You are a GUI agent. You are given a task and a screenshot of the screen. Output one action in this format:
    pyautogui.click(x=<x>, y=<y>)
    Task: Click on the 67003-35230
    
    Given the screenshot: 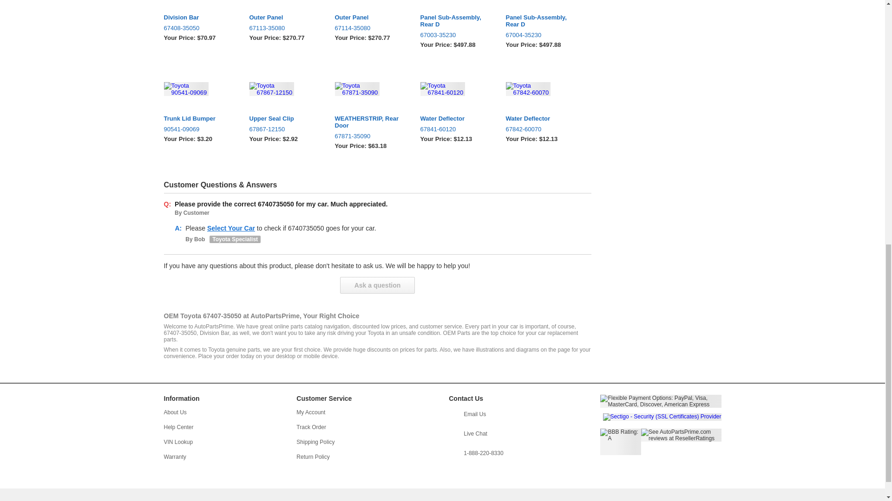 What is the action you would take?
    pyautogui.click(x=457, y=35)
    